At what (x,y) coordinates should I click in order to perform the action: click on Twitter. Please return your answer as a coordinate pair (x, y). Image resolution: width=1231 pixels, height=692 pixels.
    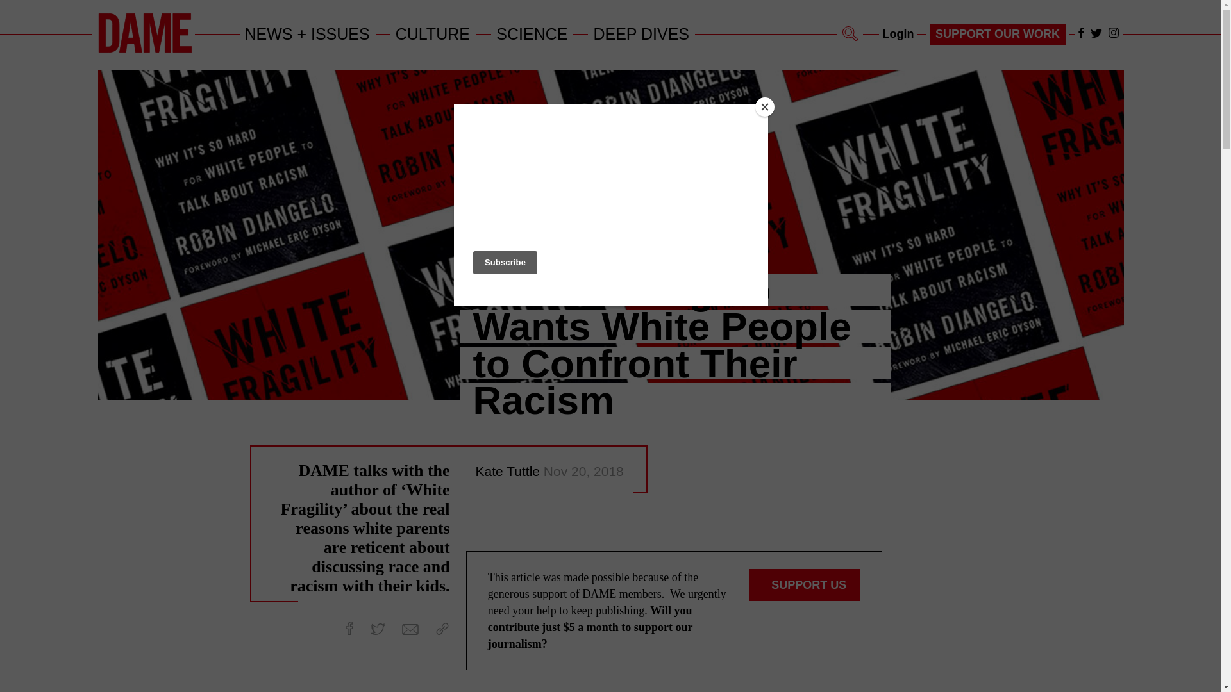
    Looking at the image, I should click on (377, 629).